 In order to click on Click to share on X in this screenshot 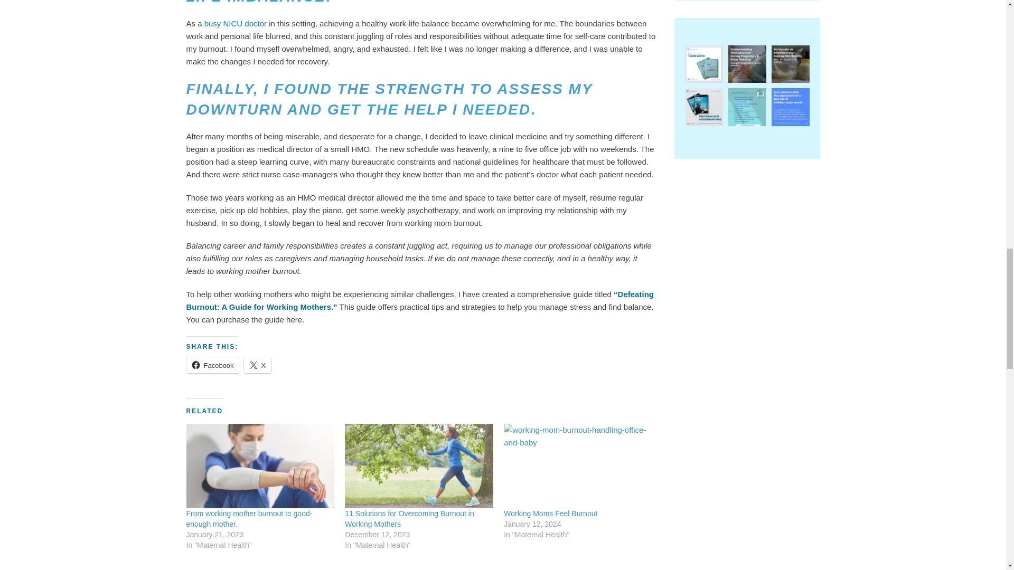, I will do `click(258, 365)`.